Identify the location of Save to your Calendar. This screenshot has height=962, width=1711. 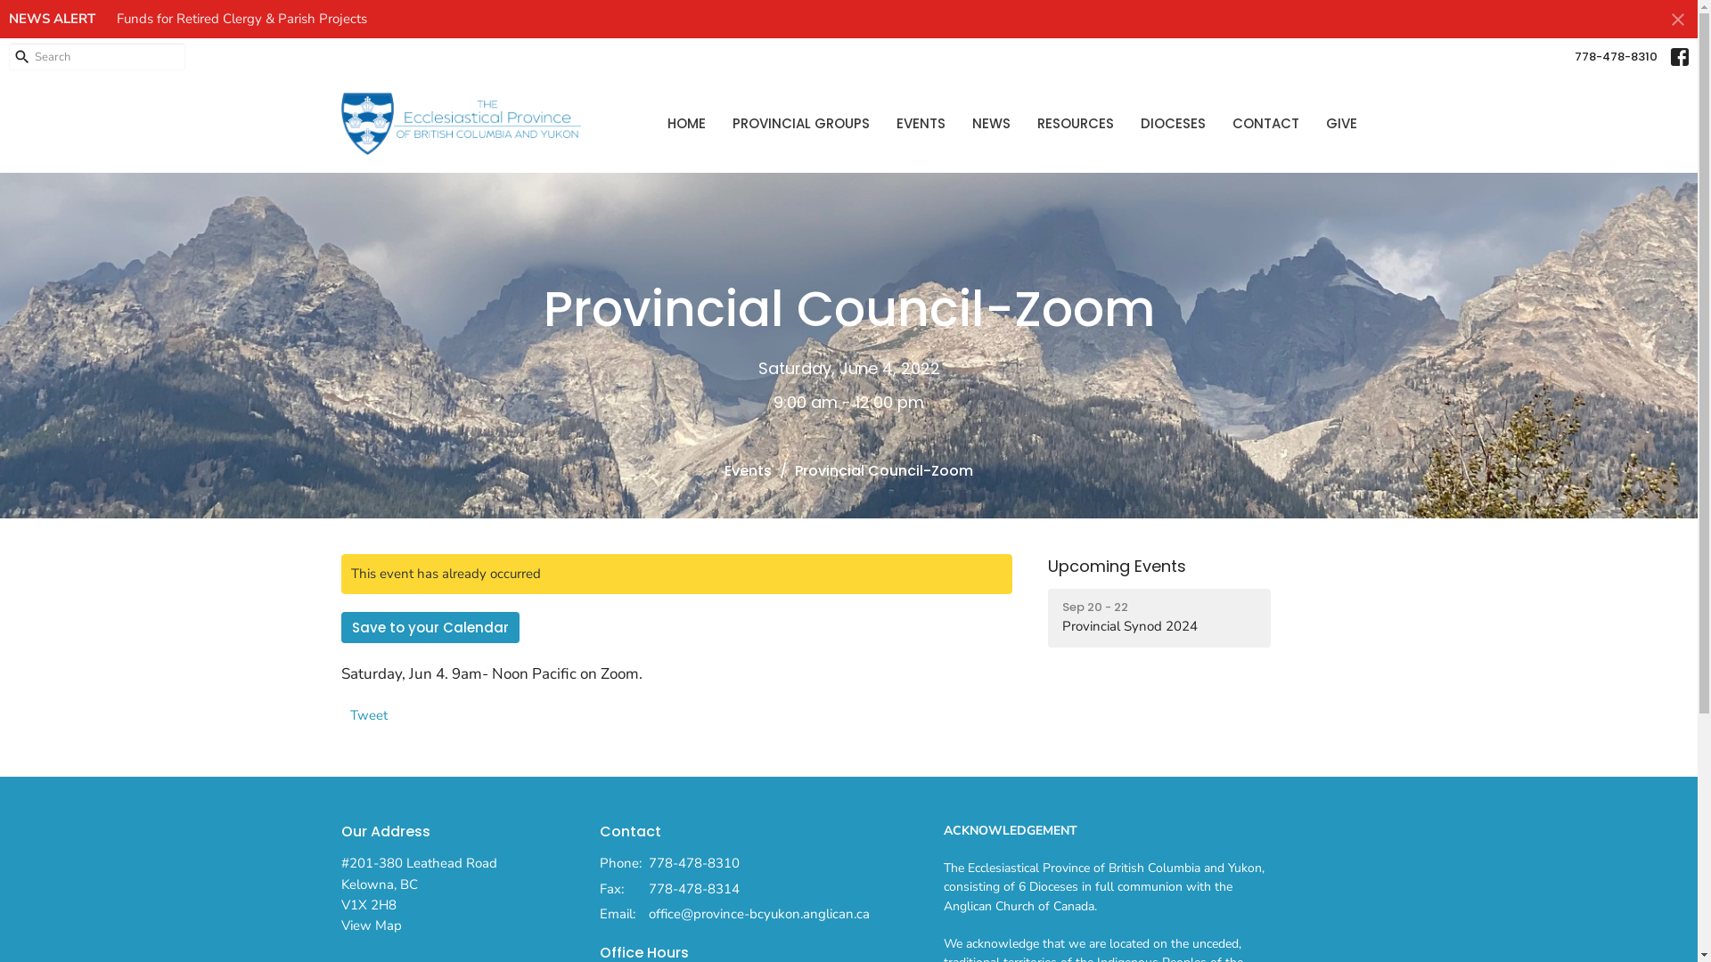
(430, 627).